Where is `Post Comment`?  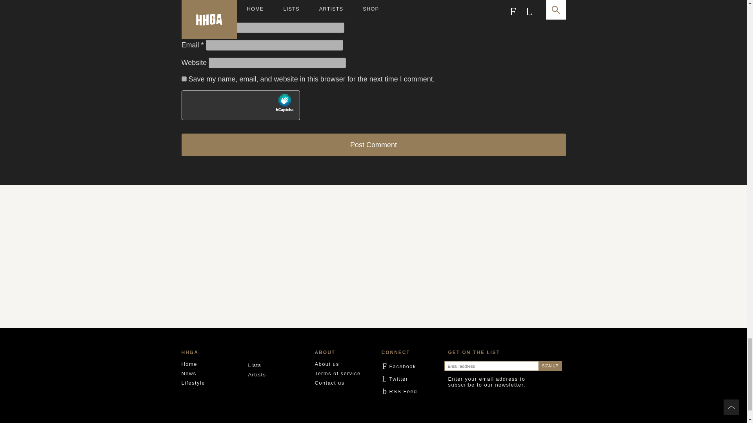
Post Comment is located at coordinates (373, 145).